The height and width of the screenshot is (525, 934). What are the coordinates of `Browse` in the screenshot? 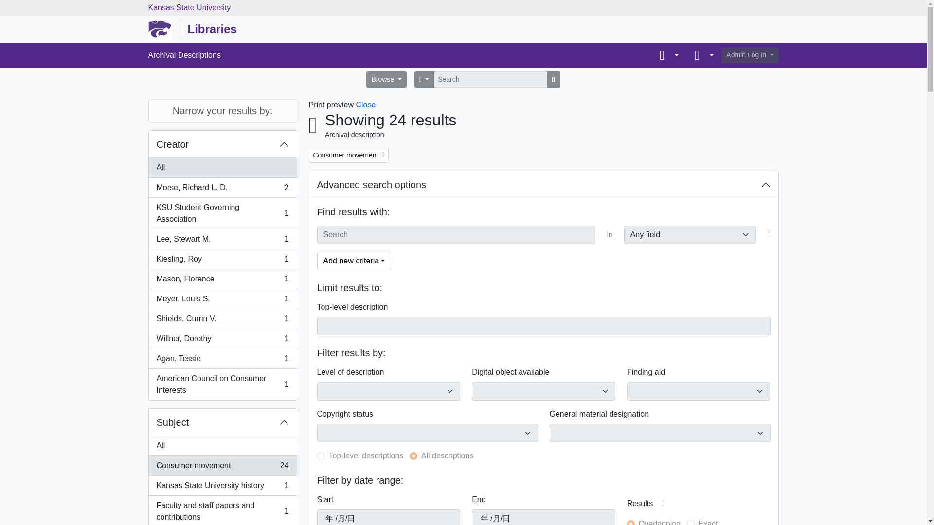 It's located at (223, 213).